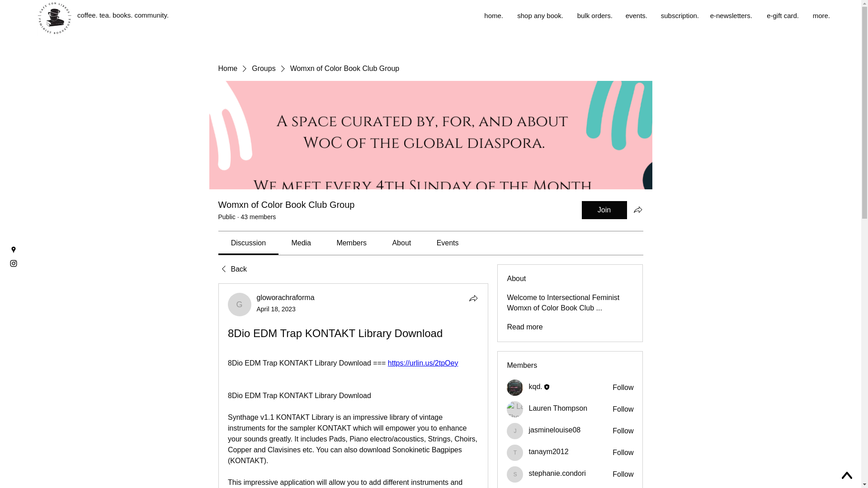  What do you see at coordinates (677, 15) in the screenshot?
I see `subscription.` at bounding box center [677, 15].